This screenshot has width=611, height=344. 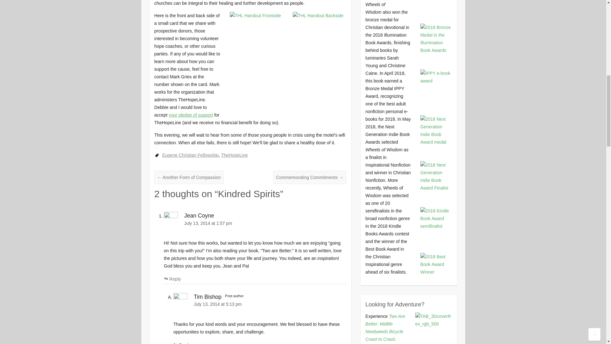 I want to click on Reply, so click(x=172, y=279).